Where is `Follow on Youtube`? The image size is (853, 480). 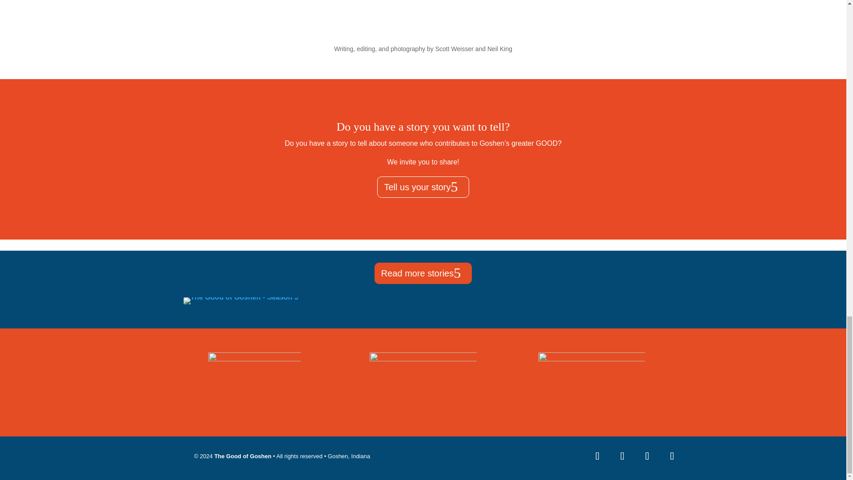
Follow on Youtube is located at coordinates (647, 456).